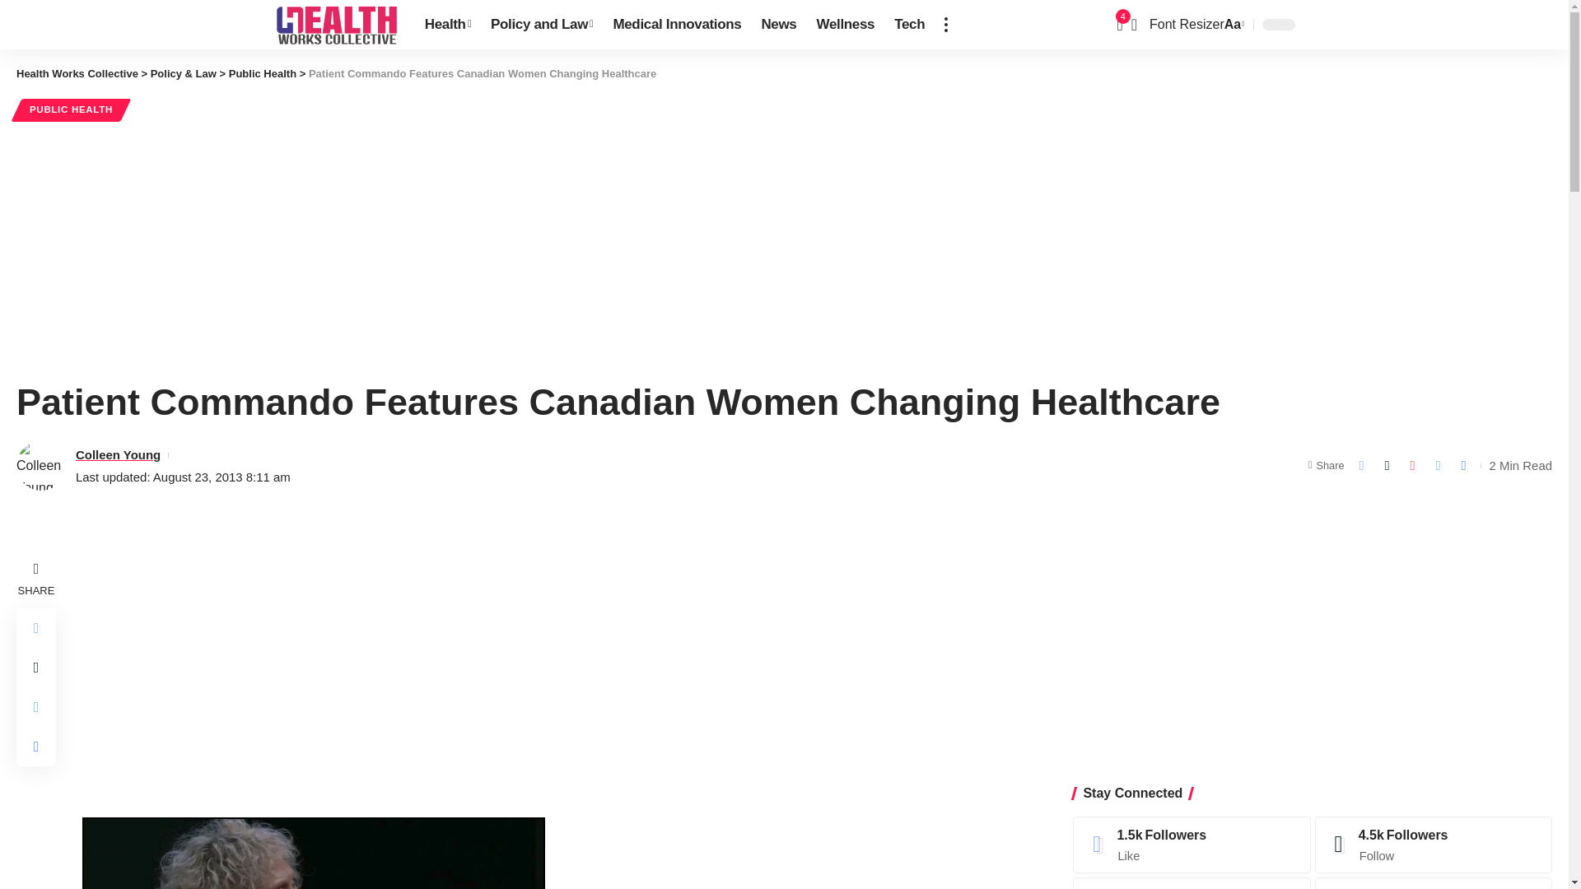 The image size is (1581, 889). What do you see at coordinates (846, 25) in the screenshot?
I see `Wellness` at bounding box center [846, 25].